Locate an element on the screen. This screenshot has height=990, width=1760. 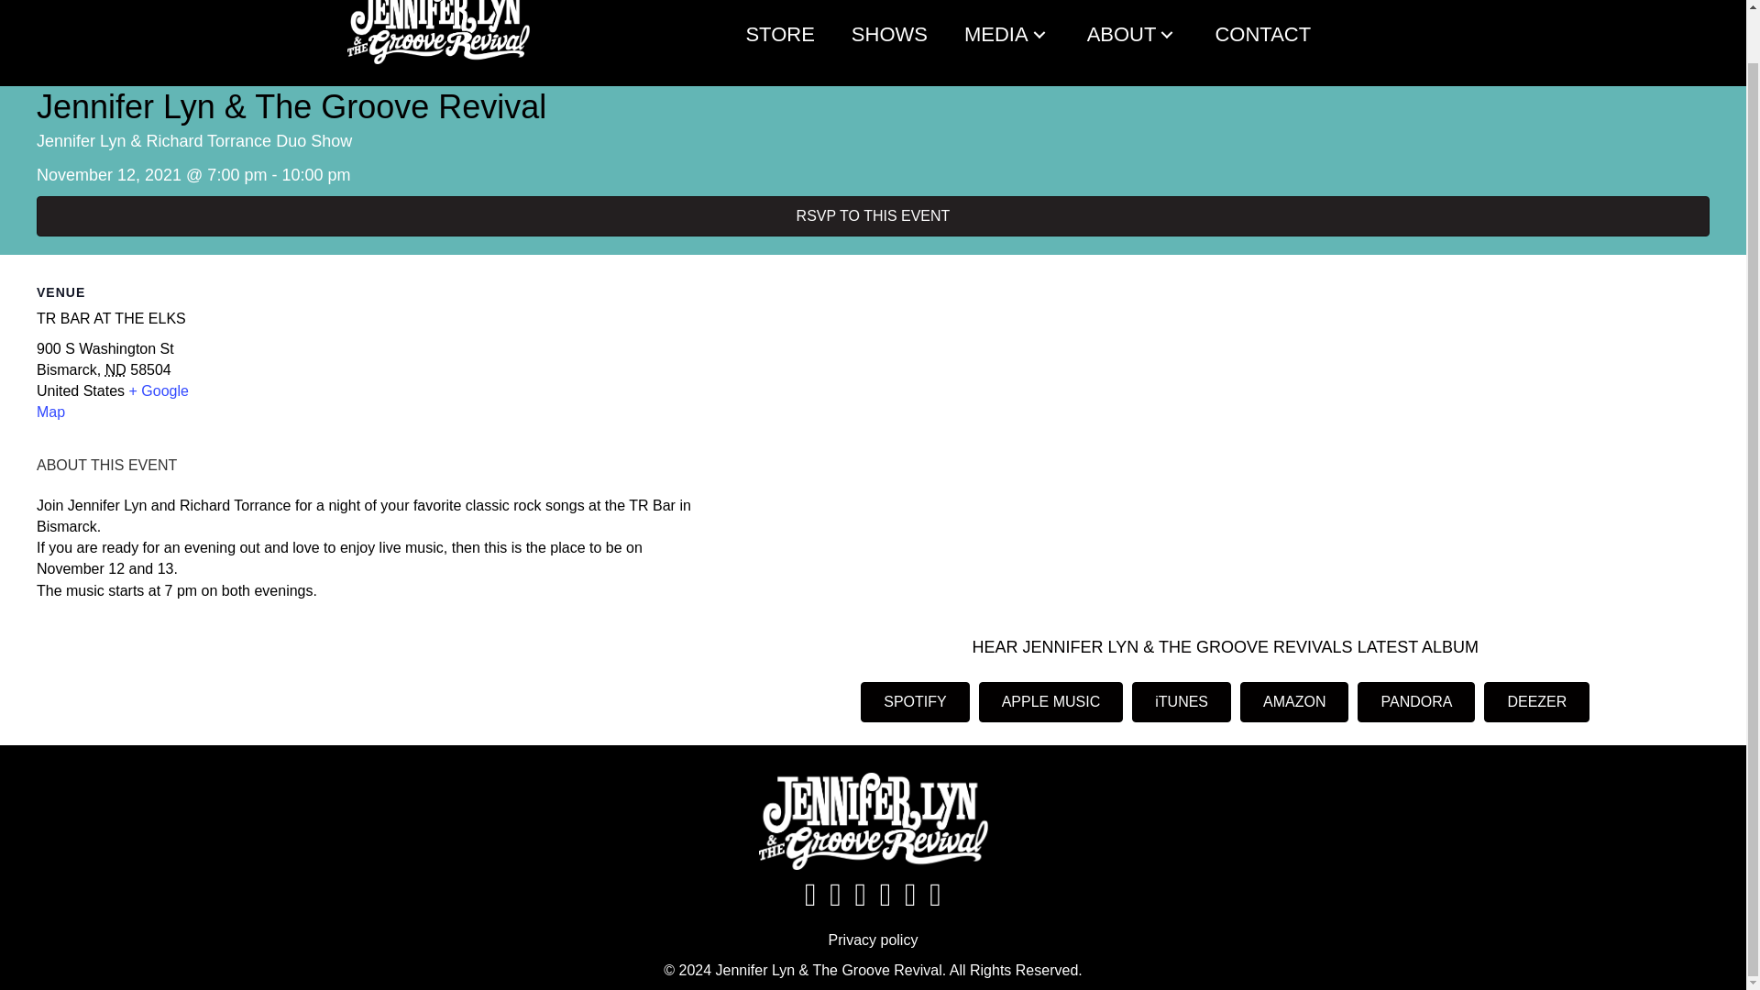
AMAZON is located at coordinates (1294, 702).